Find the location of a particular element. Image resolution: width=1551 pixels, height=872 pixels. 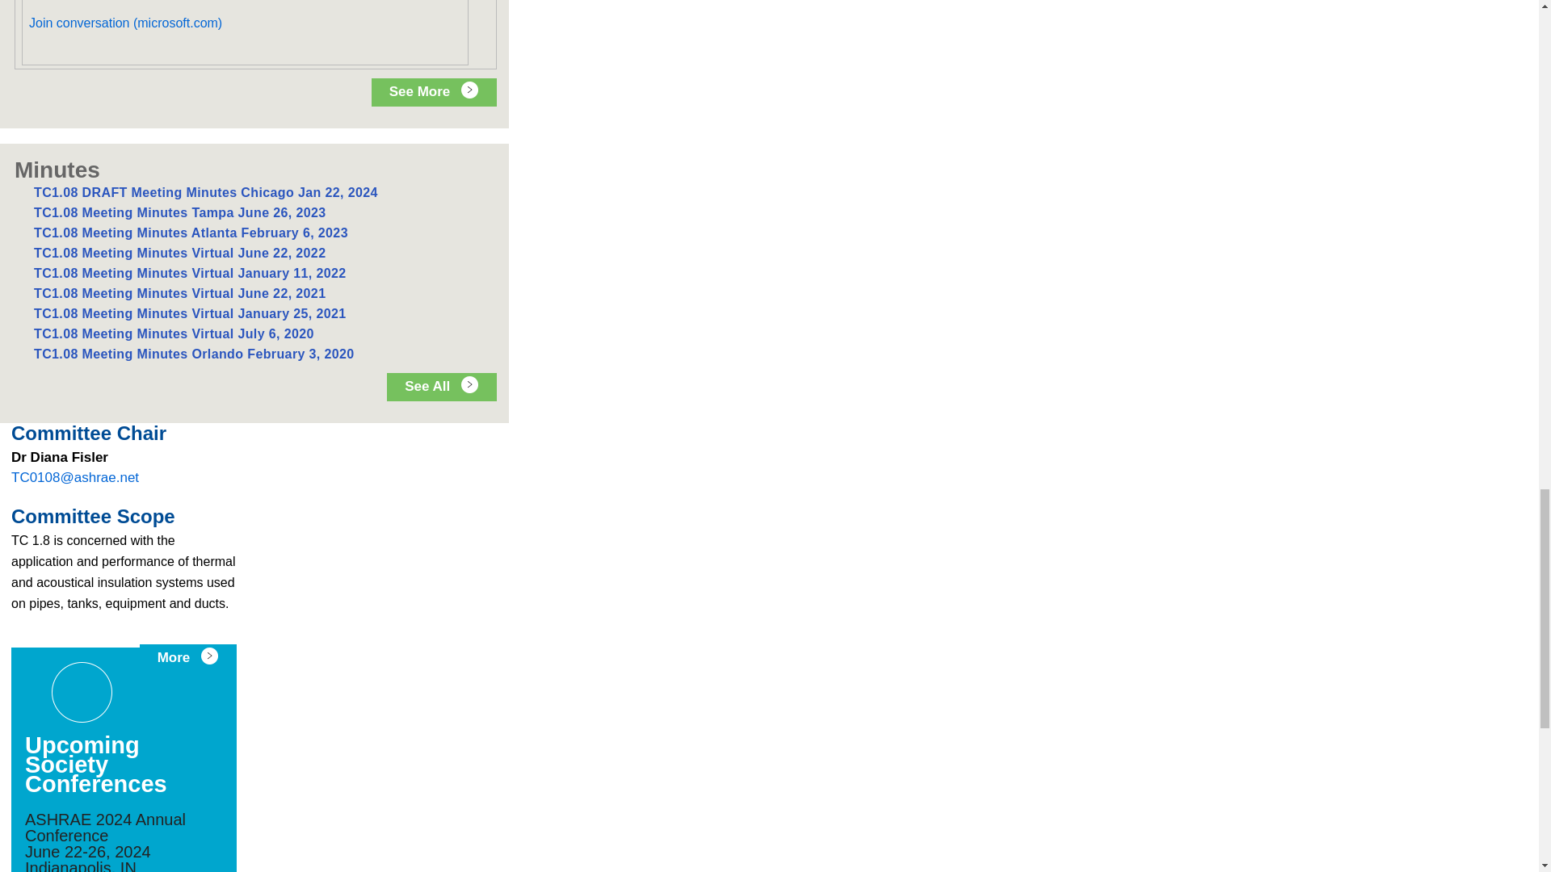

TC1.08 Meeting Minutes Virtual June 22, 2021 is located at coordinates (179, 293).